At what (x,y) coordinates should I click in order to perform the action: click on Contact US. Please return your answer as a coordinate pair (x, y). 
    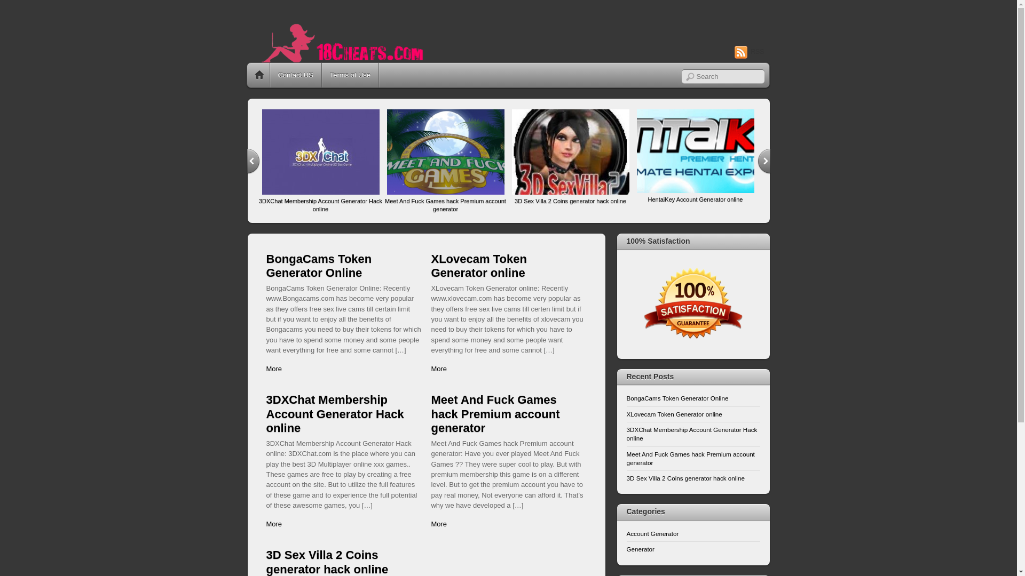
    Looking at the image, I should click on (296, 75).